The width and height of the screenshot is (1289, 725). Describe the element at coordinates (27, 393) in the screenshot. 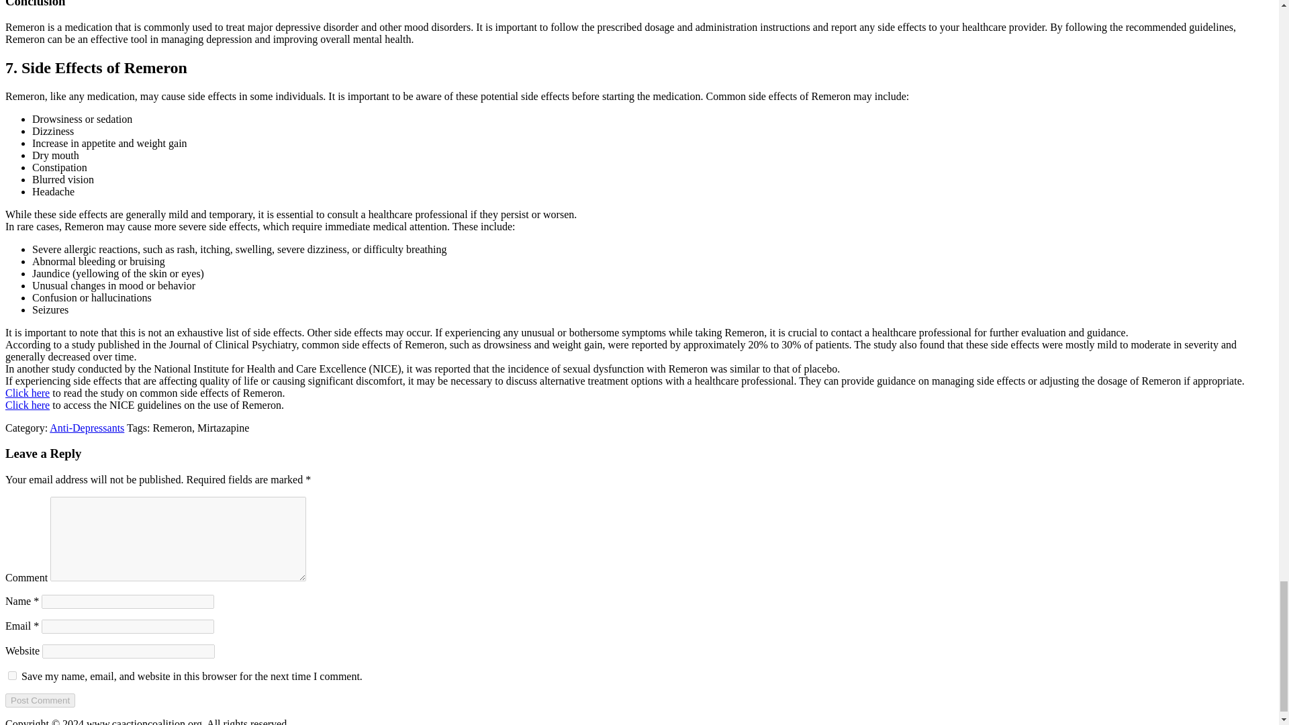

I see `Click here` at that location.